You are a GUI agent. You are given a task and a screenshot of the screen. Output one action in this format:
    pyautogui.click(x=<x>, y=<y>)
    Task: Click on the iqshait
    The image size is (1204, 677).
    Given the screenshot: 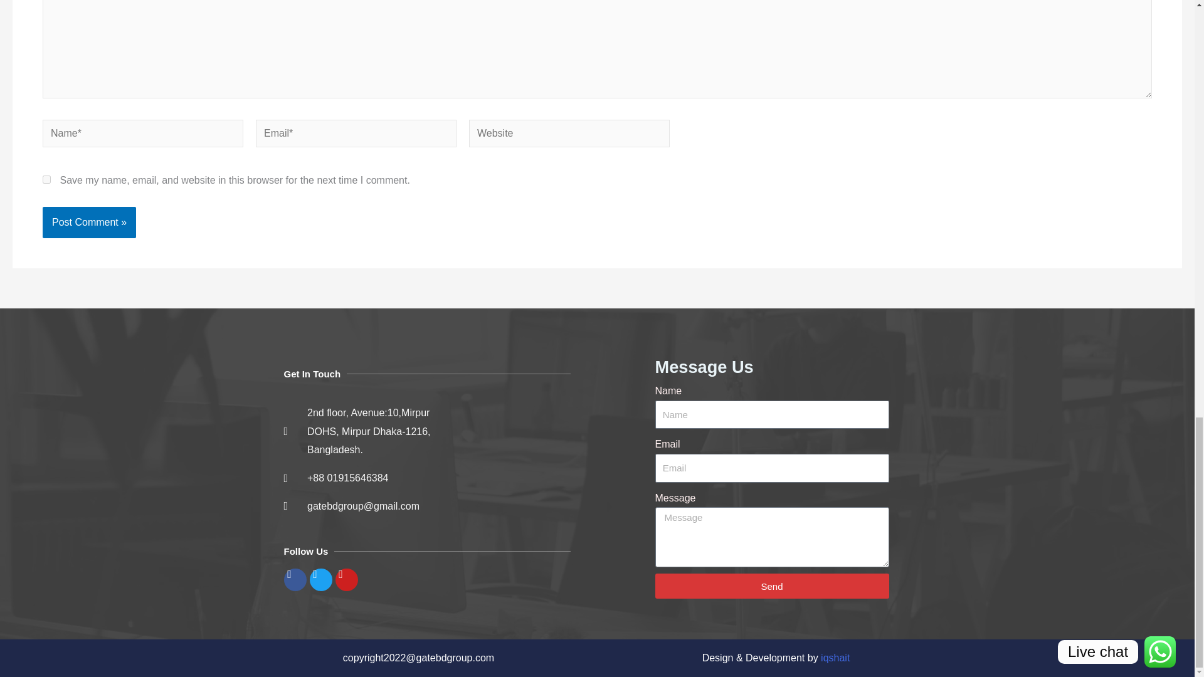 What is the action you would take?
    pyautogui.click(x=835, y=658)
    